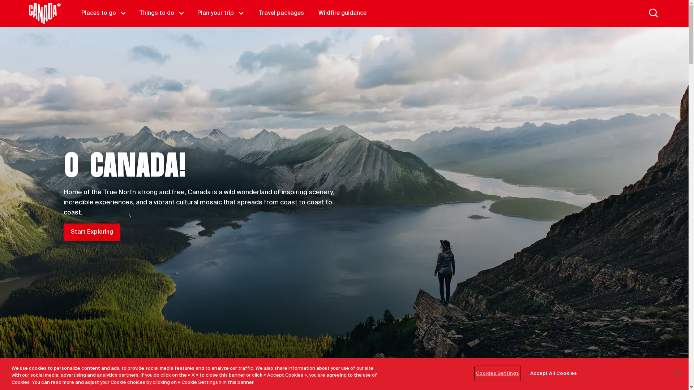  What do you see at coordinates (163, 13) in the screenshot?
I see `Things to do` at bounding box center [163, 13].